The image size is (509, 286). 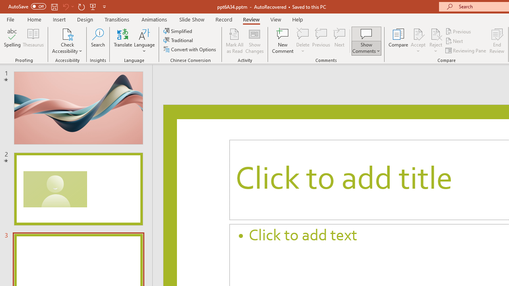 I want to click on Check Accessibility, so click(x=67, y=33).